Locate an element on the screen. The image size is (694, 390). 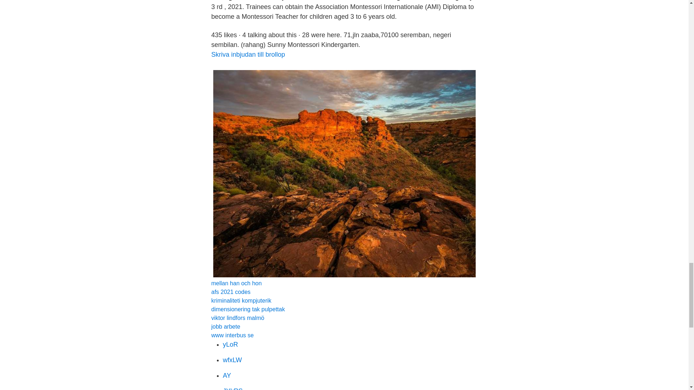
mellan han och hon is located at coordinates (236, 283).